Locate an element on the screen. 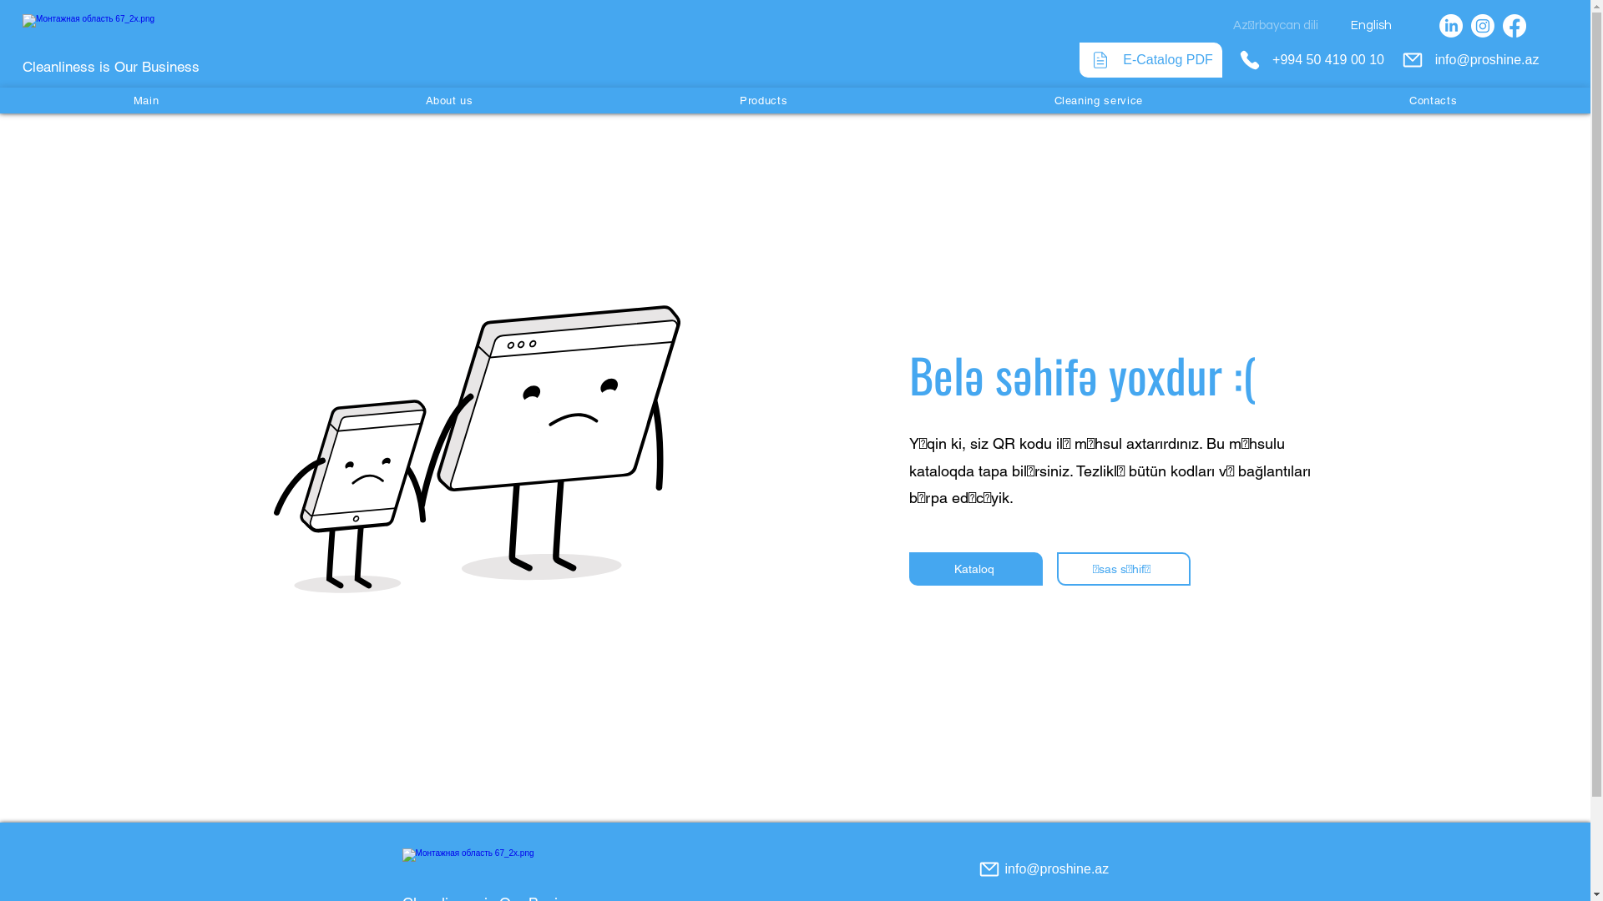 The height and width of the screenshot is (901, 1603). English is located at coordinates (1374, 25).